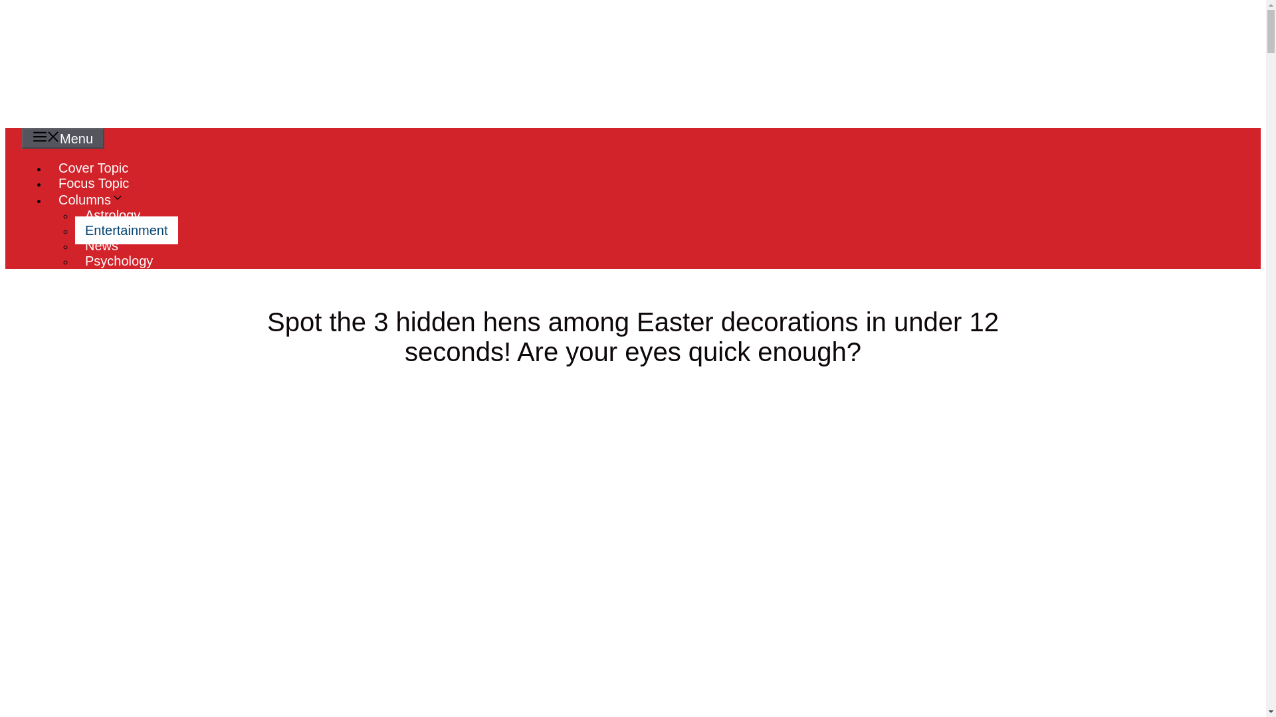 The width and height of the screenshot is (1276, 717). I want to click on Entertainment, so click(126, 230).